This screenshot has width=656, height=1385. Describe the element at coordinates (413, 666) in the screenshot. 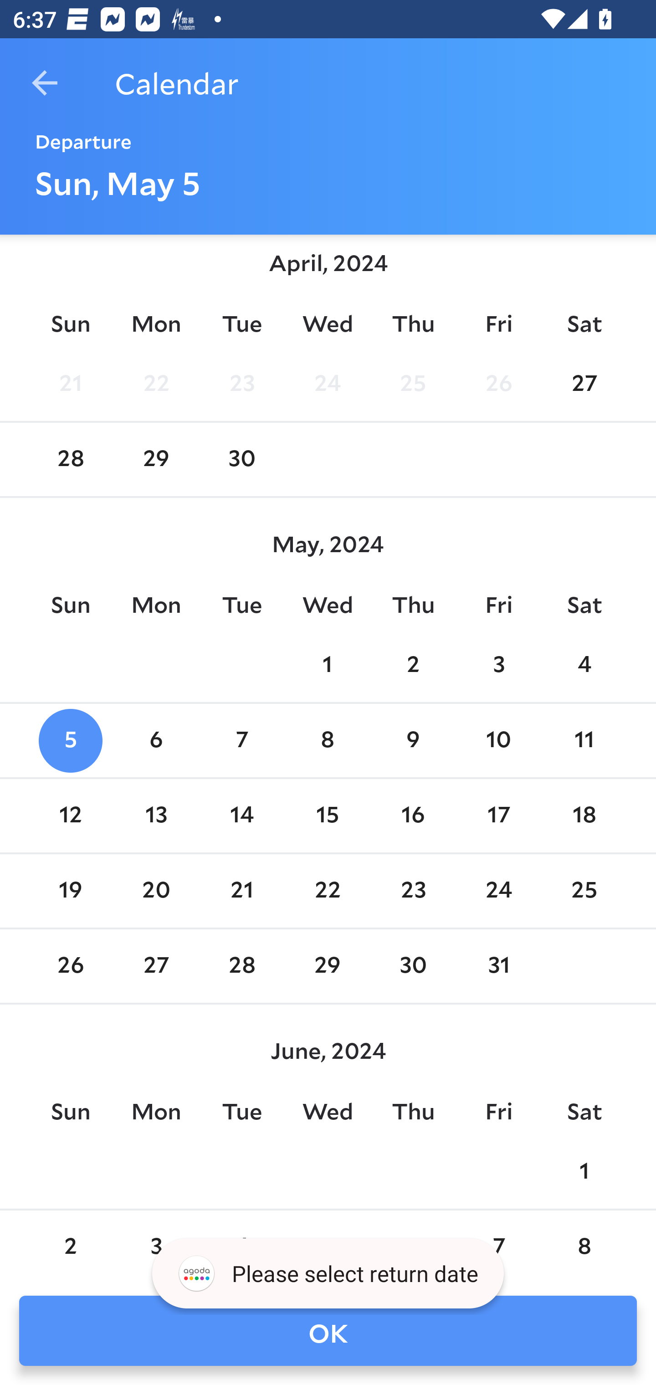

I see `2` at that location.